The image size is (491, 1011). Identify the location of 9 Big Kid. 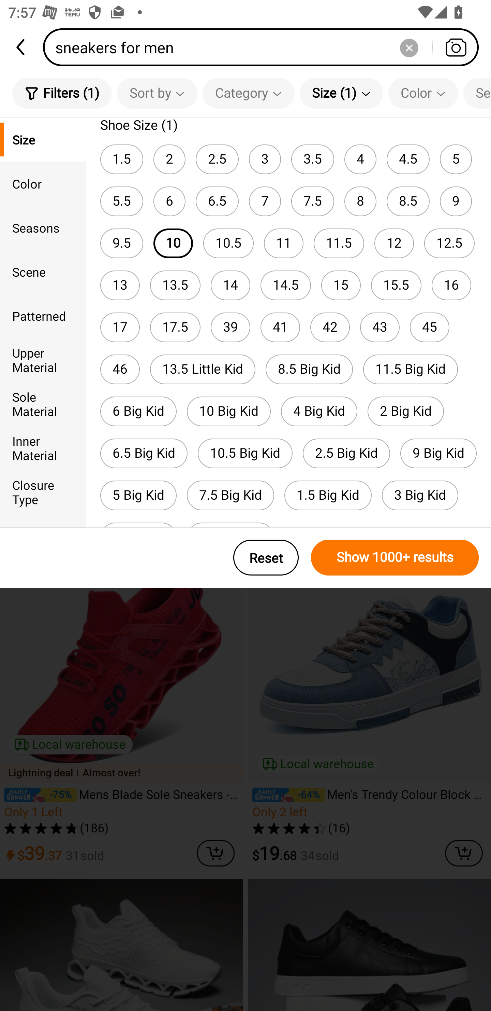
(438, 453).